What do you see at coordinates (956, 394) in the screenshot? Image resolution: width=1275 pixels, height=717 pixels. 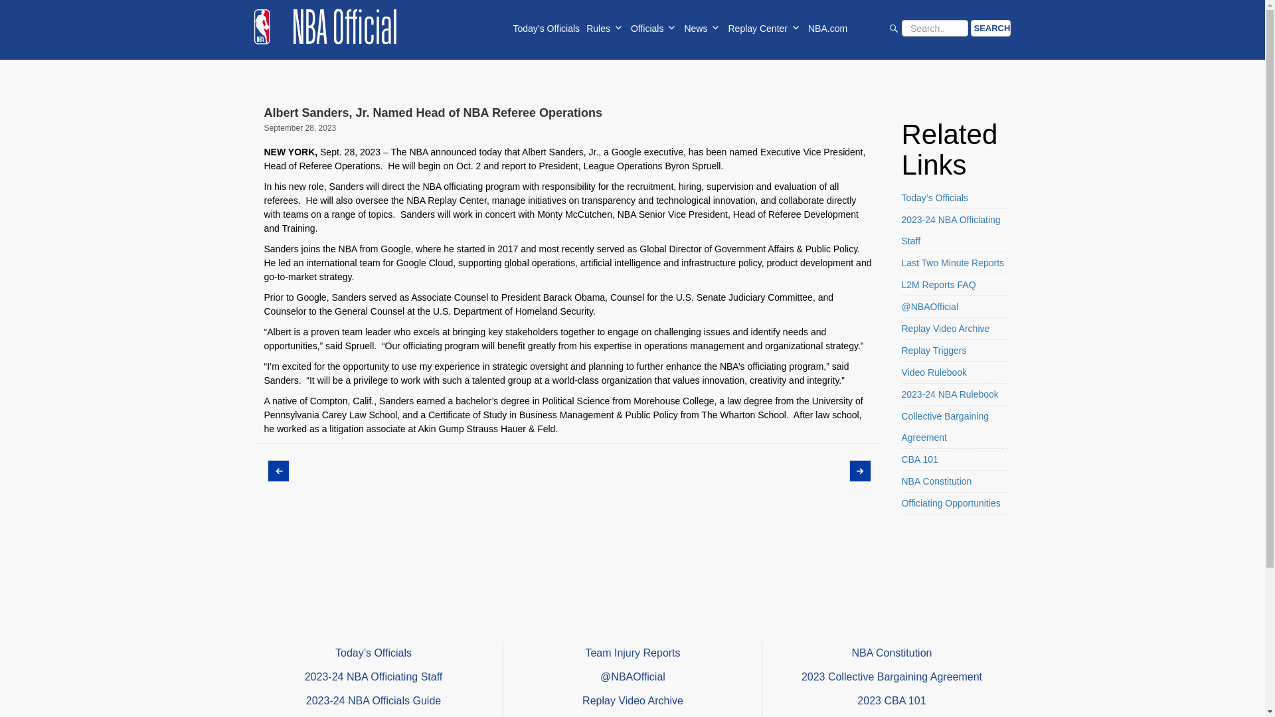 I see `2023-24 NBA Rulebook` at bounding box center [956, 394].